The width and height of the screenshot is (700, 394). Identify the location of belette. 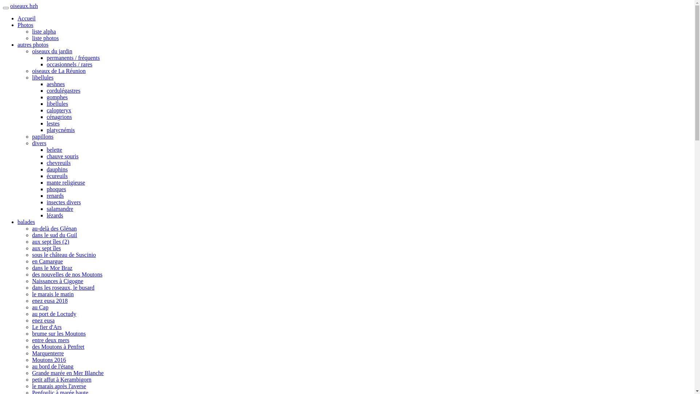
(55, 150).